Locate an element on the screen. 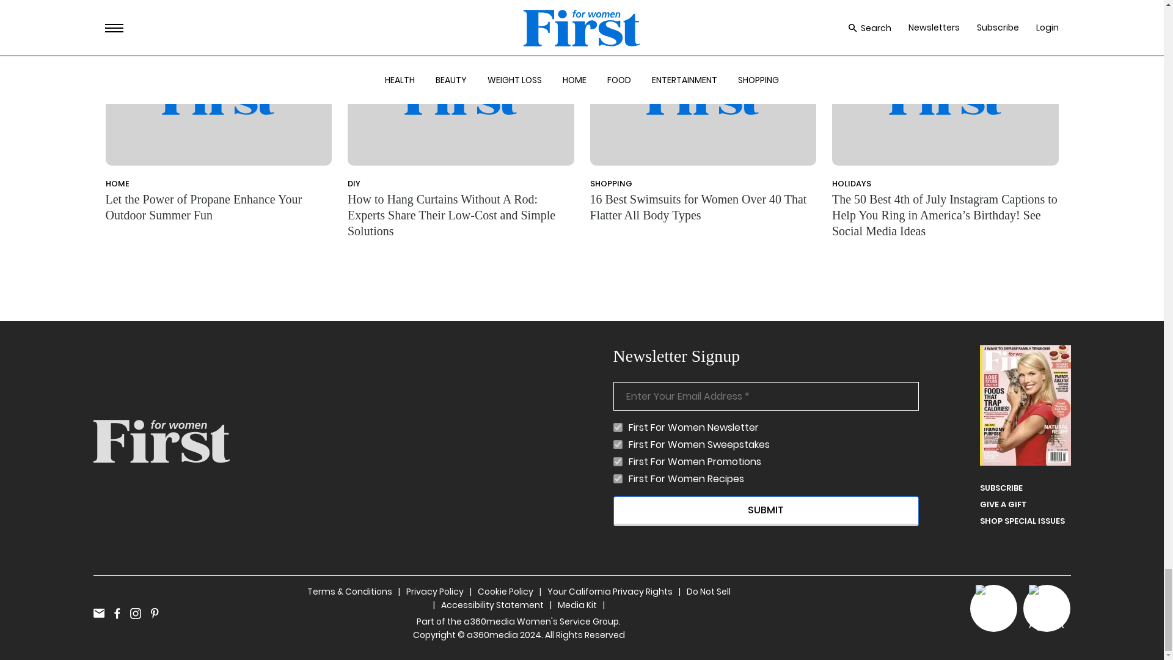 This screenshot has width=1173, height=660. 1 is located at coordinates (618, 428).